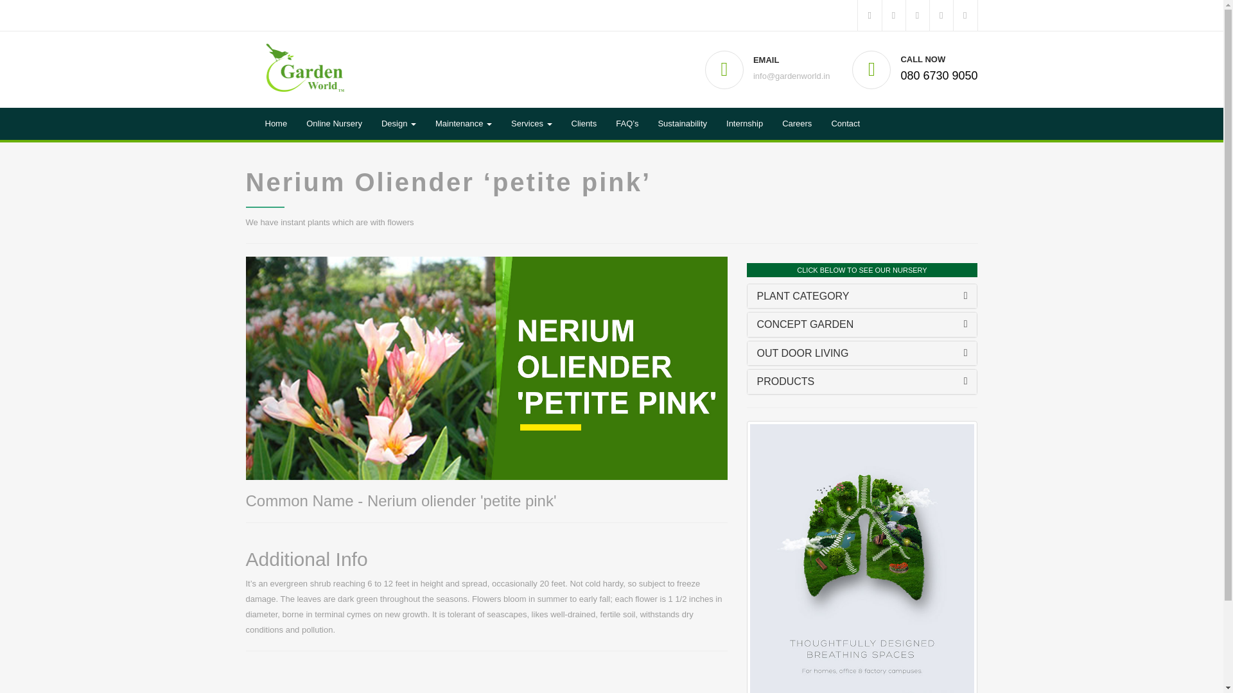 This screenshot has width=1233, height=693. I want to click on PLANT CATEGORY, so click(803, 295).